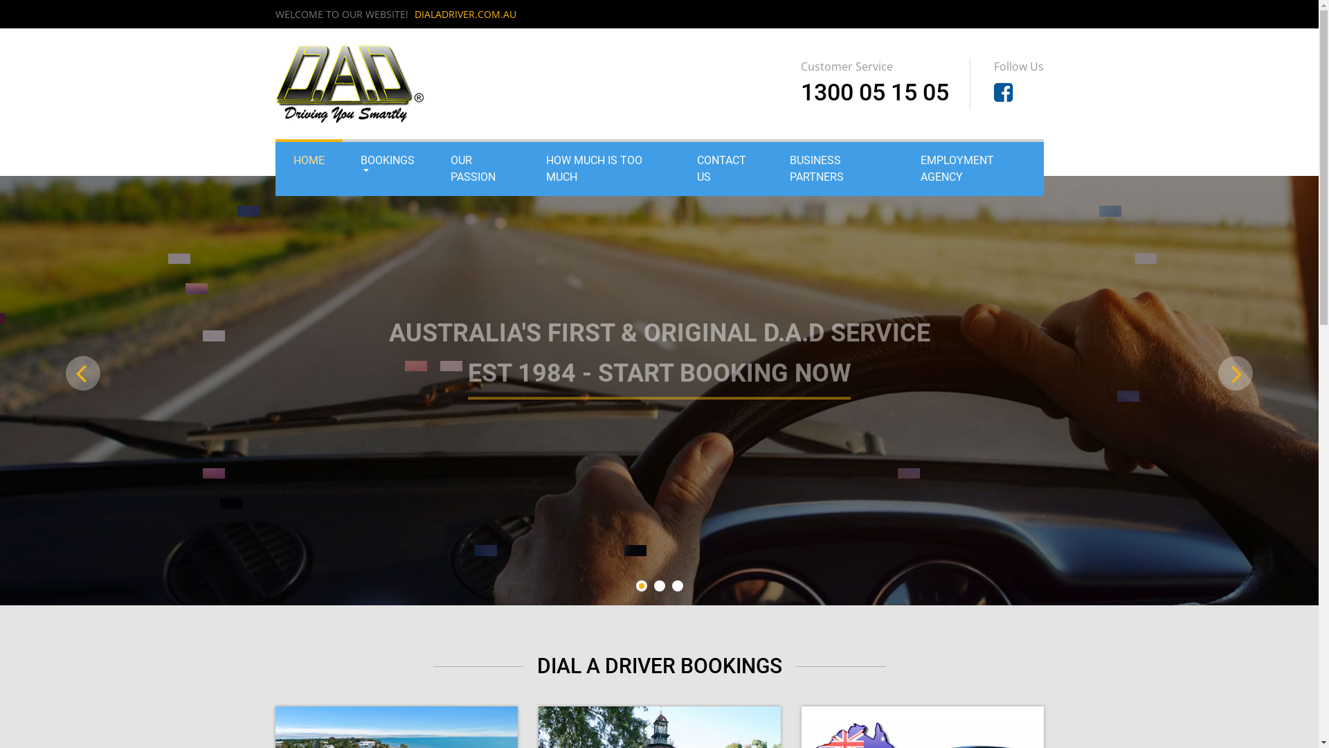 Image resolution: width=1329 pixels, height=748 pixels. I want to click on HOME, so click(309, 161).